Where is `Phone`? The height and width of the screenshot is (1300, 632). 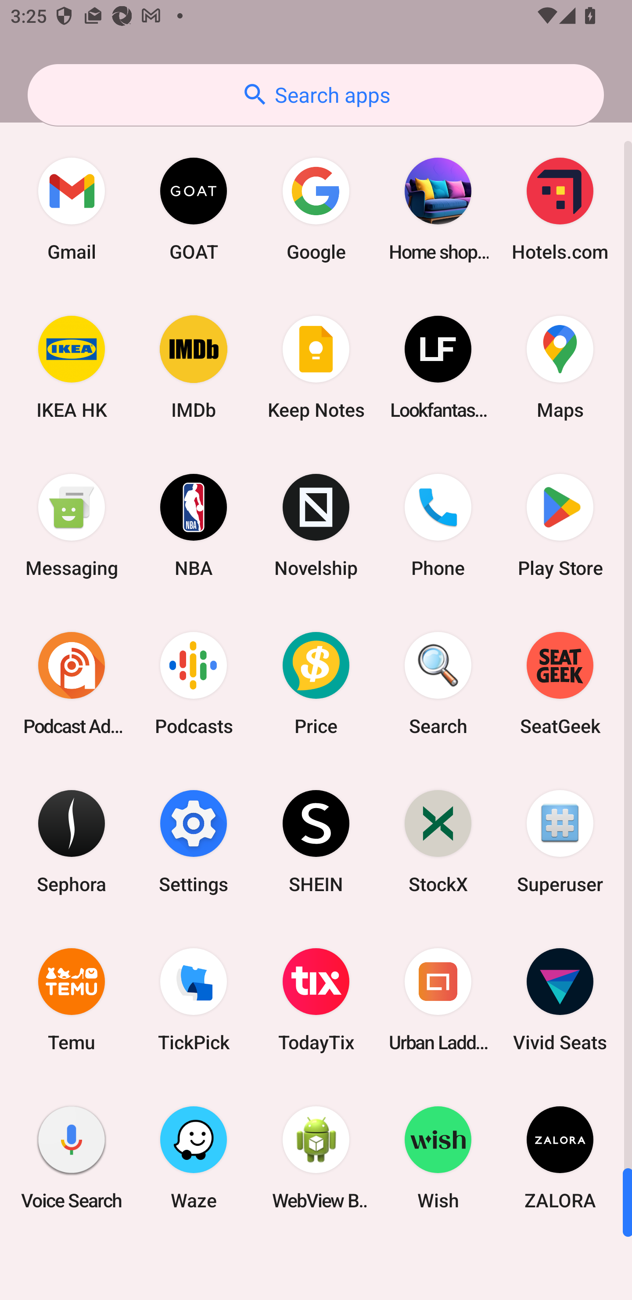 Phone is located at coordinates (438, 525).